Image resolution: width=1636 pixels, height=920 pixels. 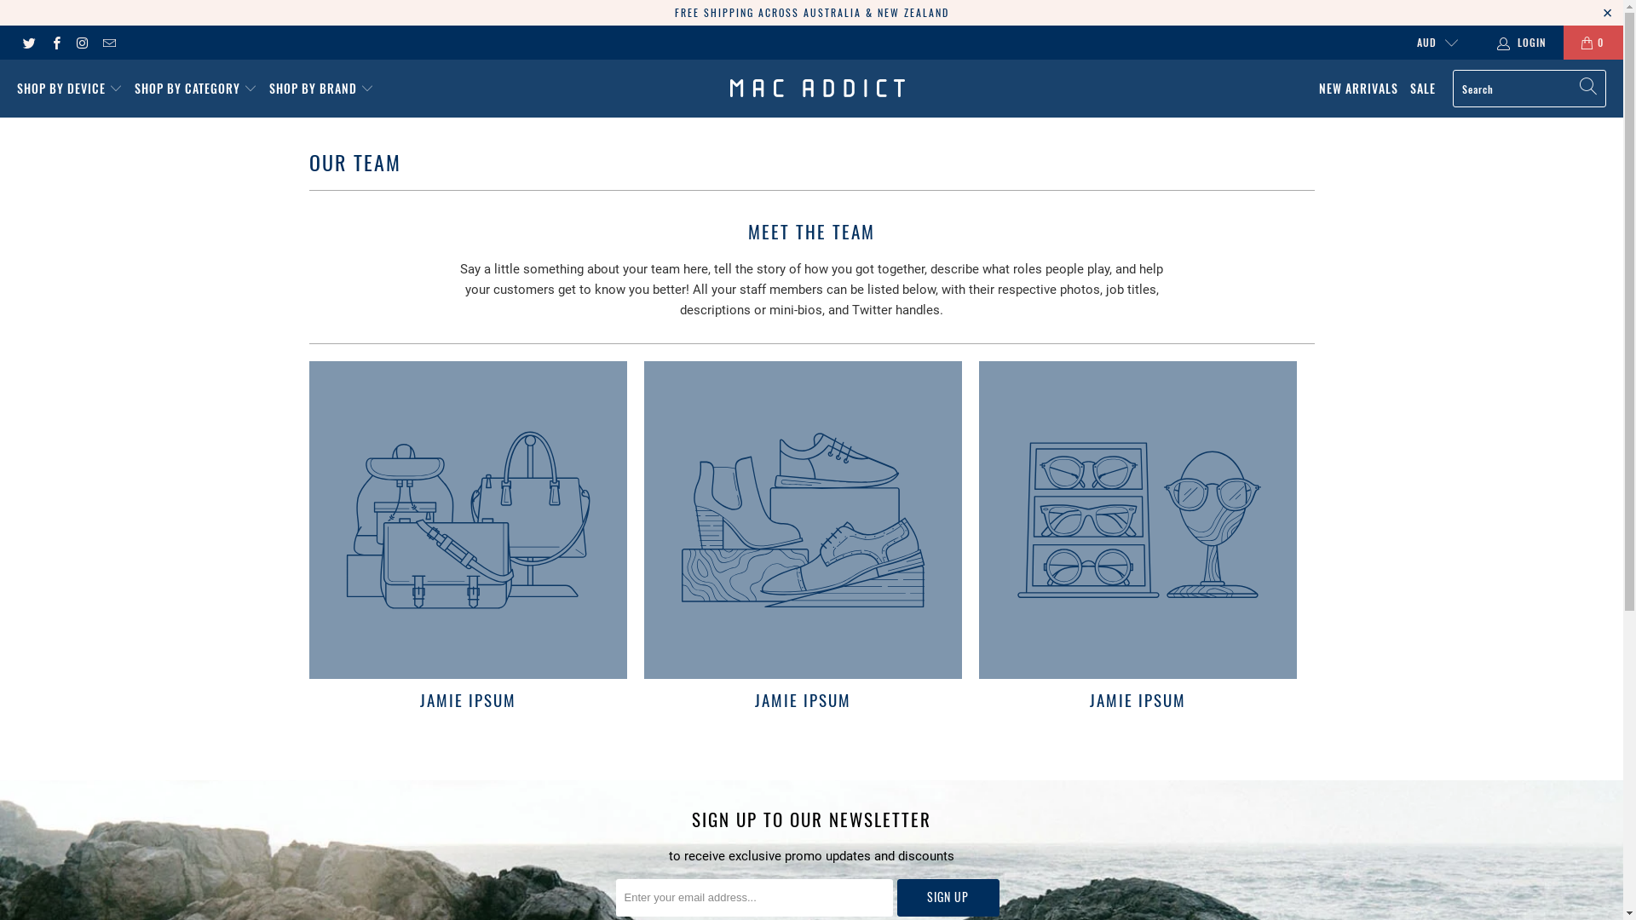 I want to click on 0, so click(x=1593, y=43).